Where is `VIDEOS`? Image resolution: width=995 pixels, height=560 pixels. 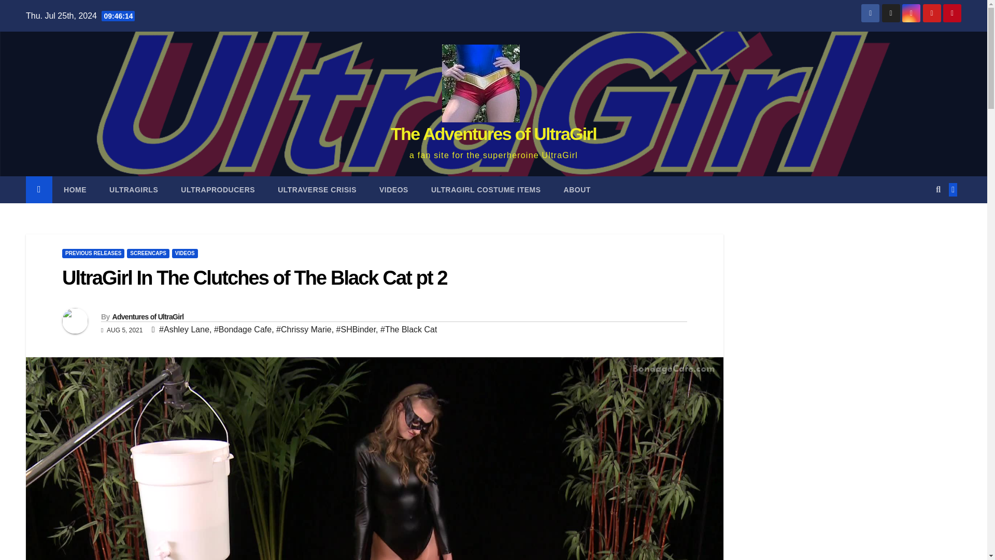 VIDEOS is located at coordinates (185, 253).